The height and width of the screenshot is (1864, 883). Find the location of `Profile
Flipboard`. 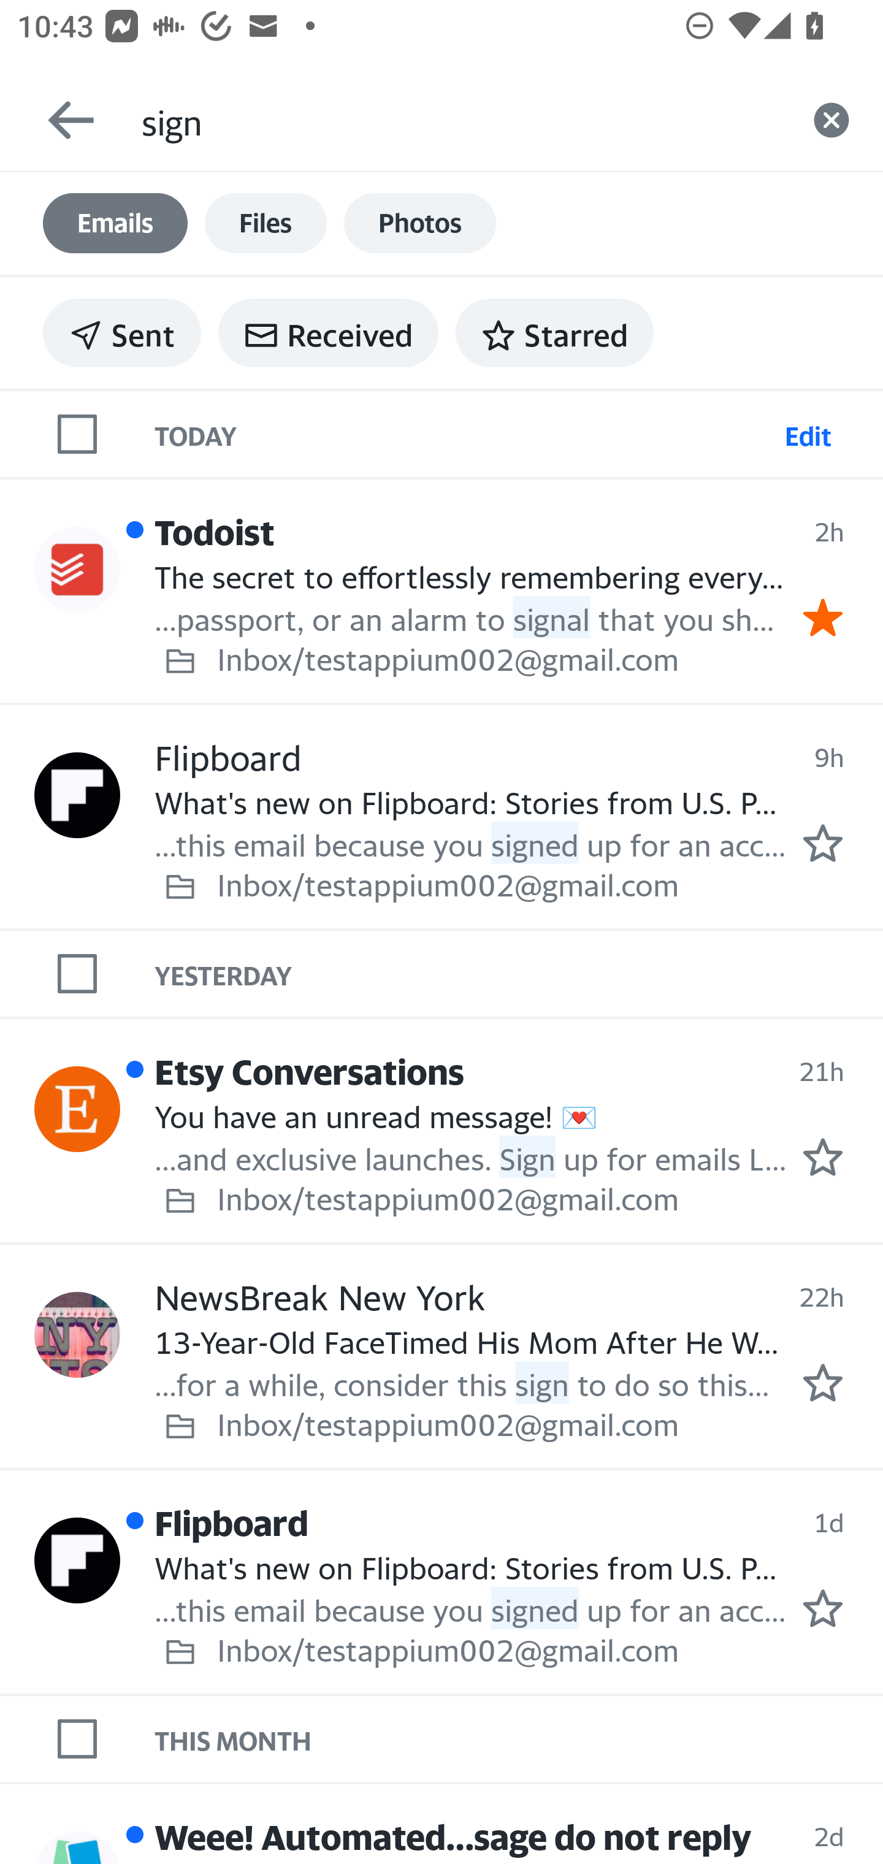

Profile
Flipboard is located at coordinates (77, 1560).